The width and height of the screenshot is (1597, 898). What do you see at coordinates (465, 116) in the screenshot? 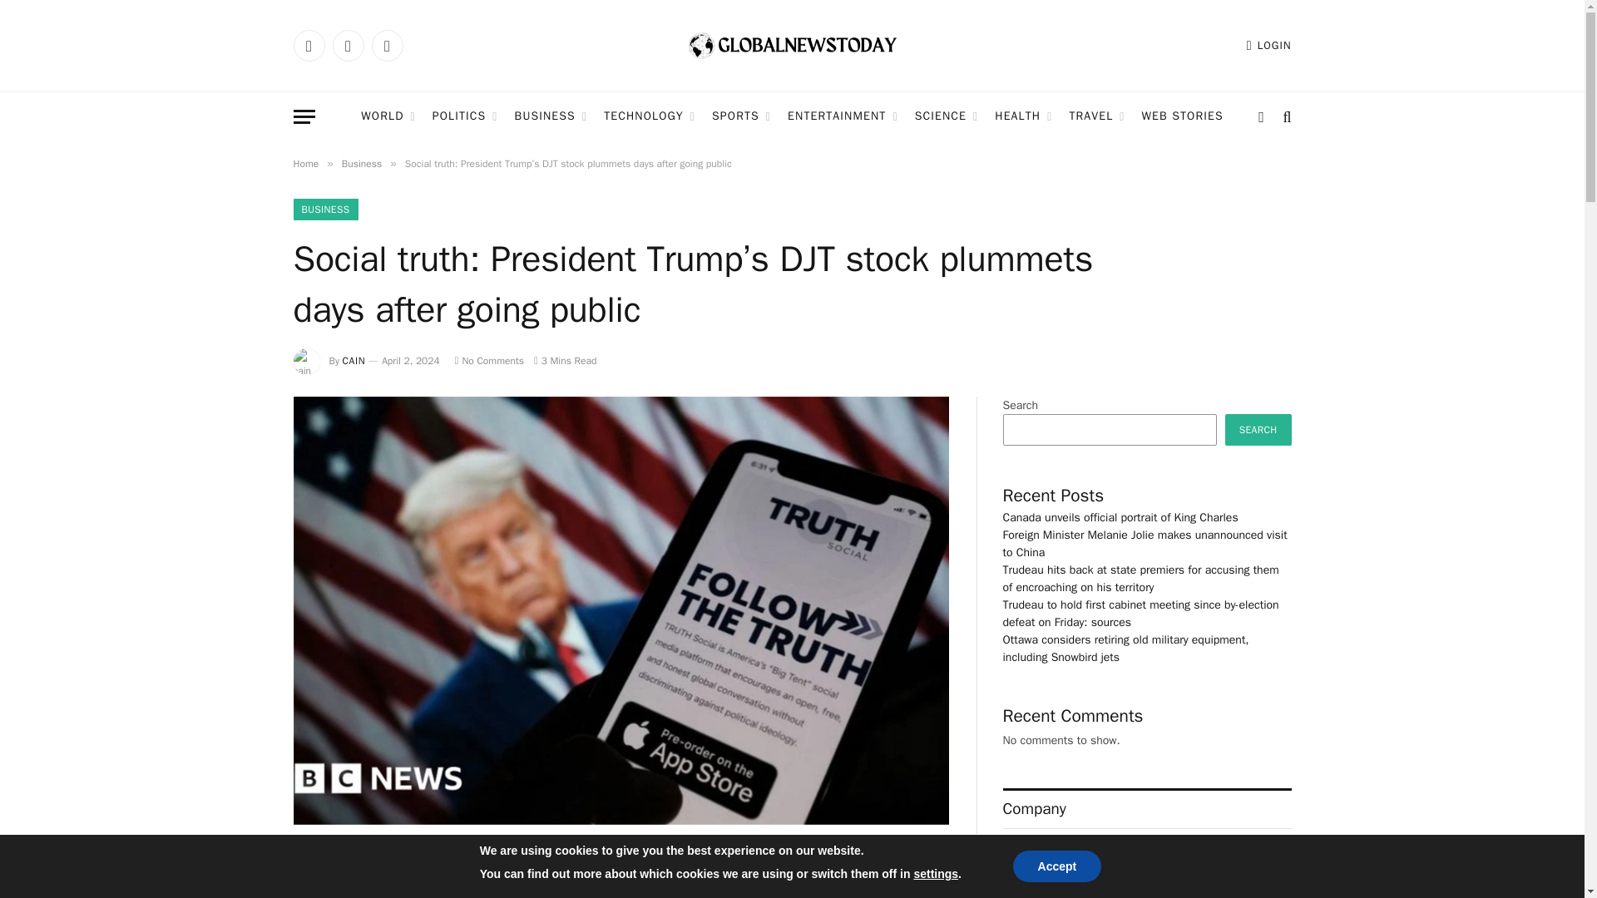
I see `POLITICS` at bounding box center [465, 116].